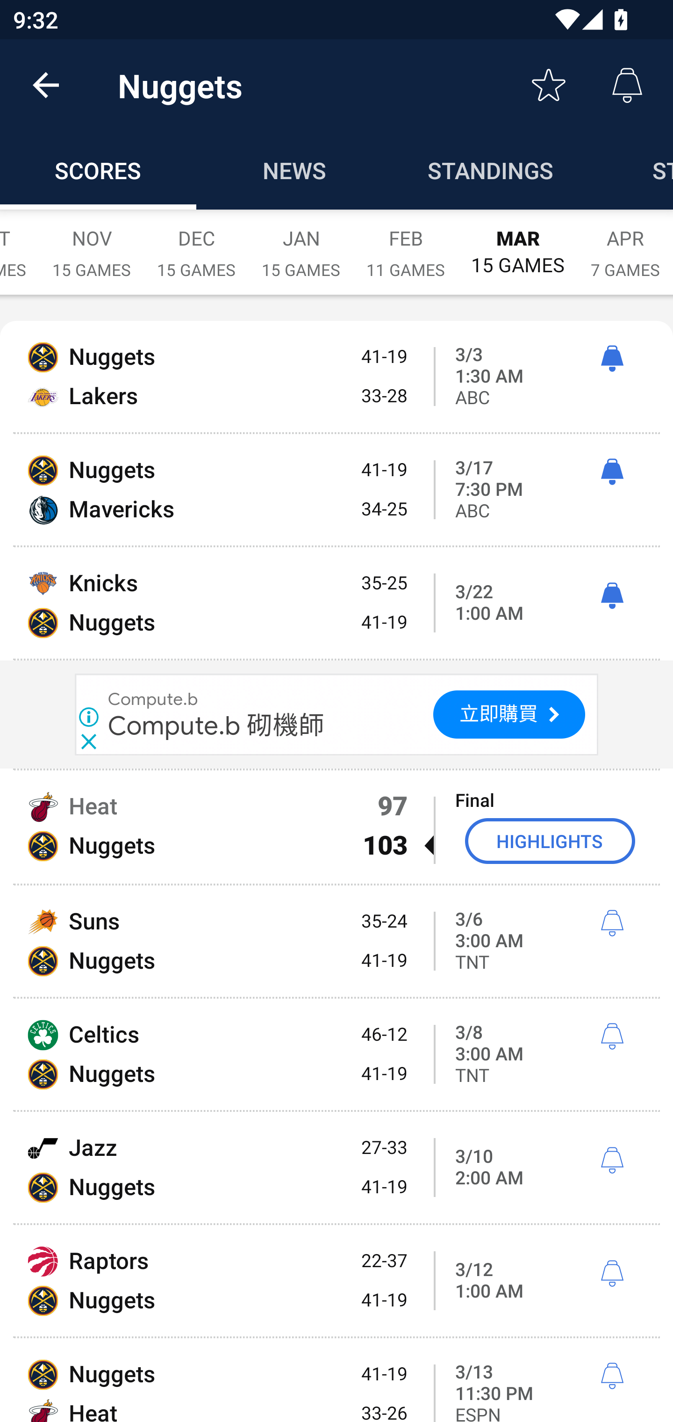 This screenshot has width=673, height=1422. Describe the element at coordinates (625, 243) in the screenshot. I see `APR 7 GAMES` at that location.